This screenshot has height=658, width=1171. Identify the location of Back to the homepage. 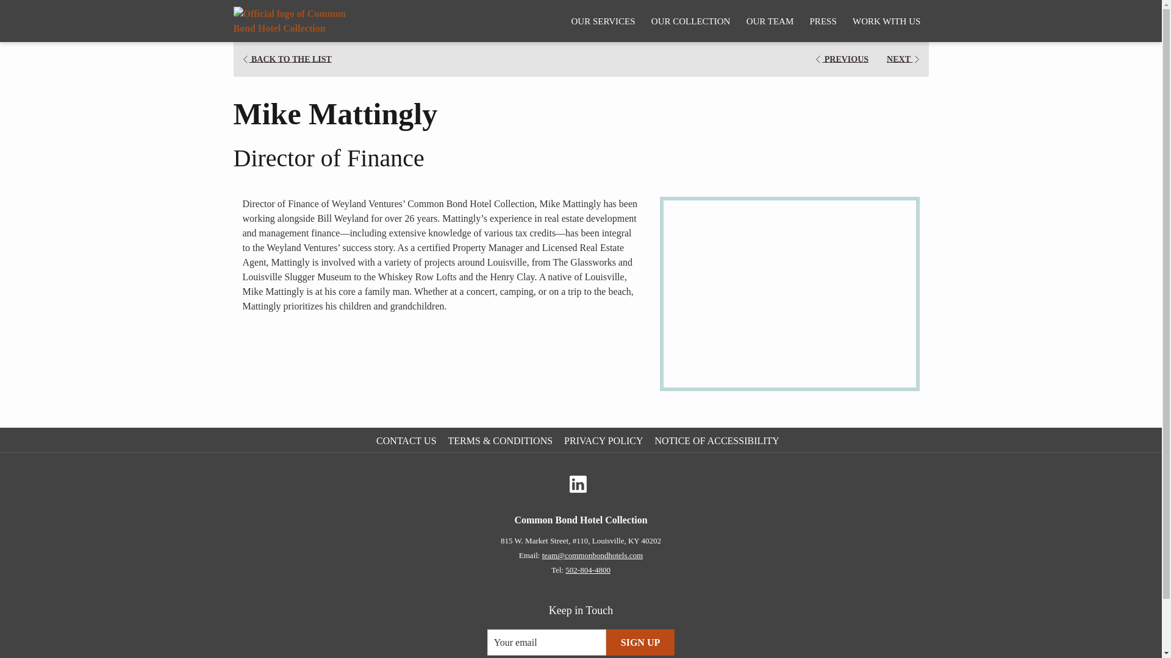
(298, 21).